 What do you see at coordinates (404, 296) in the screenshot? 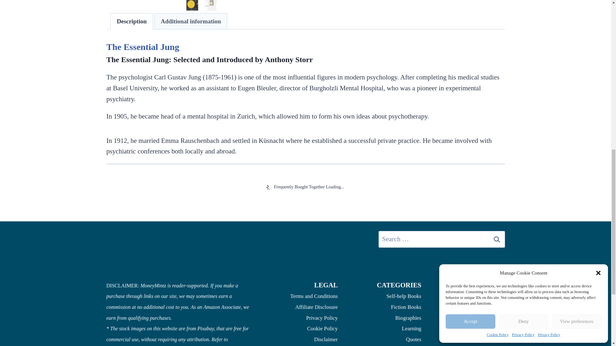
I see `Self-help Books` at bounding box center [404, 296].